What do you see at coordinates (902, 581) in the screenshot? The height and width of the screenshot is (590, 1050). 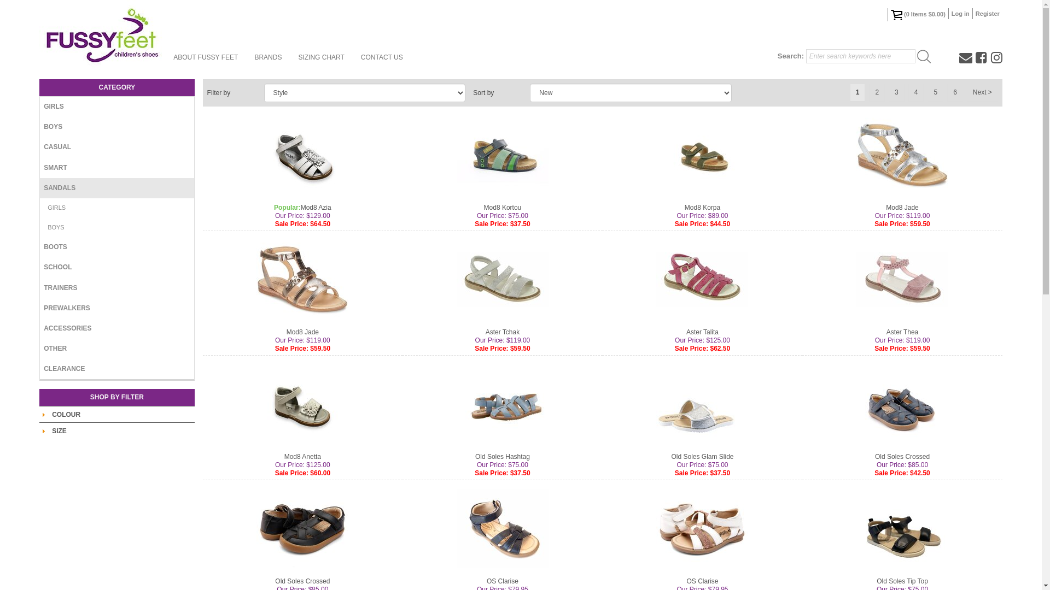 I see `Old Soles Tip Top` at bounding box center [902, 581].